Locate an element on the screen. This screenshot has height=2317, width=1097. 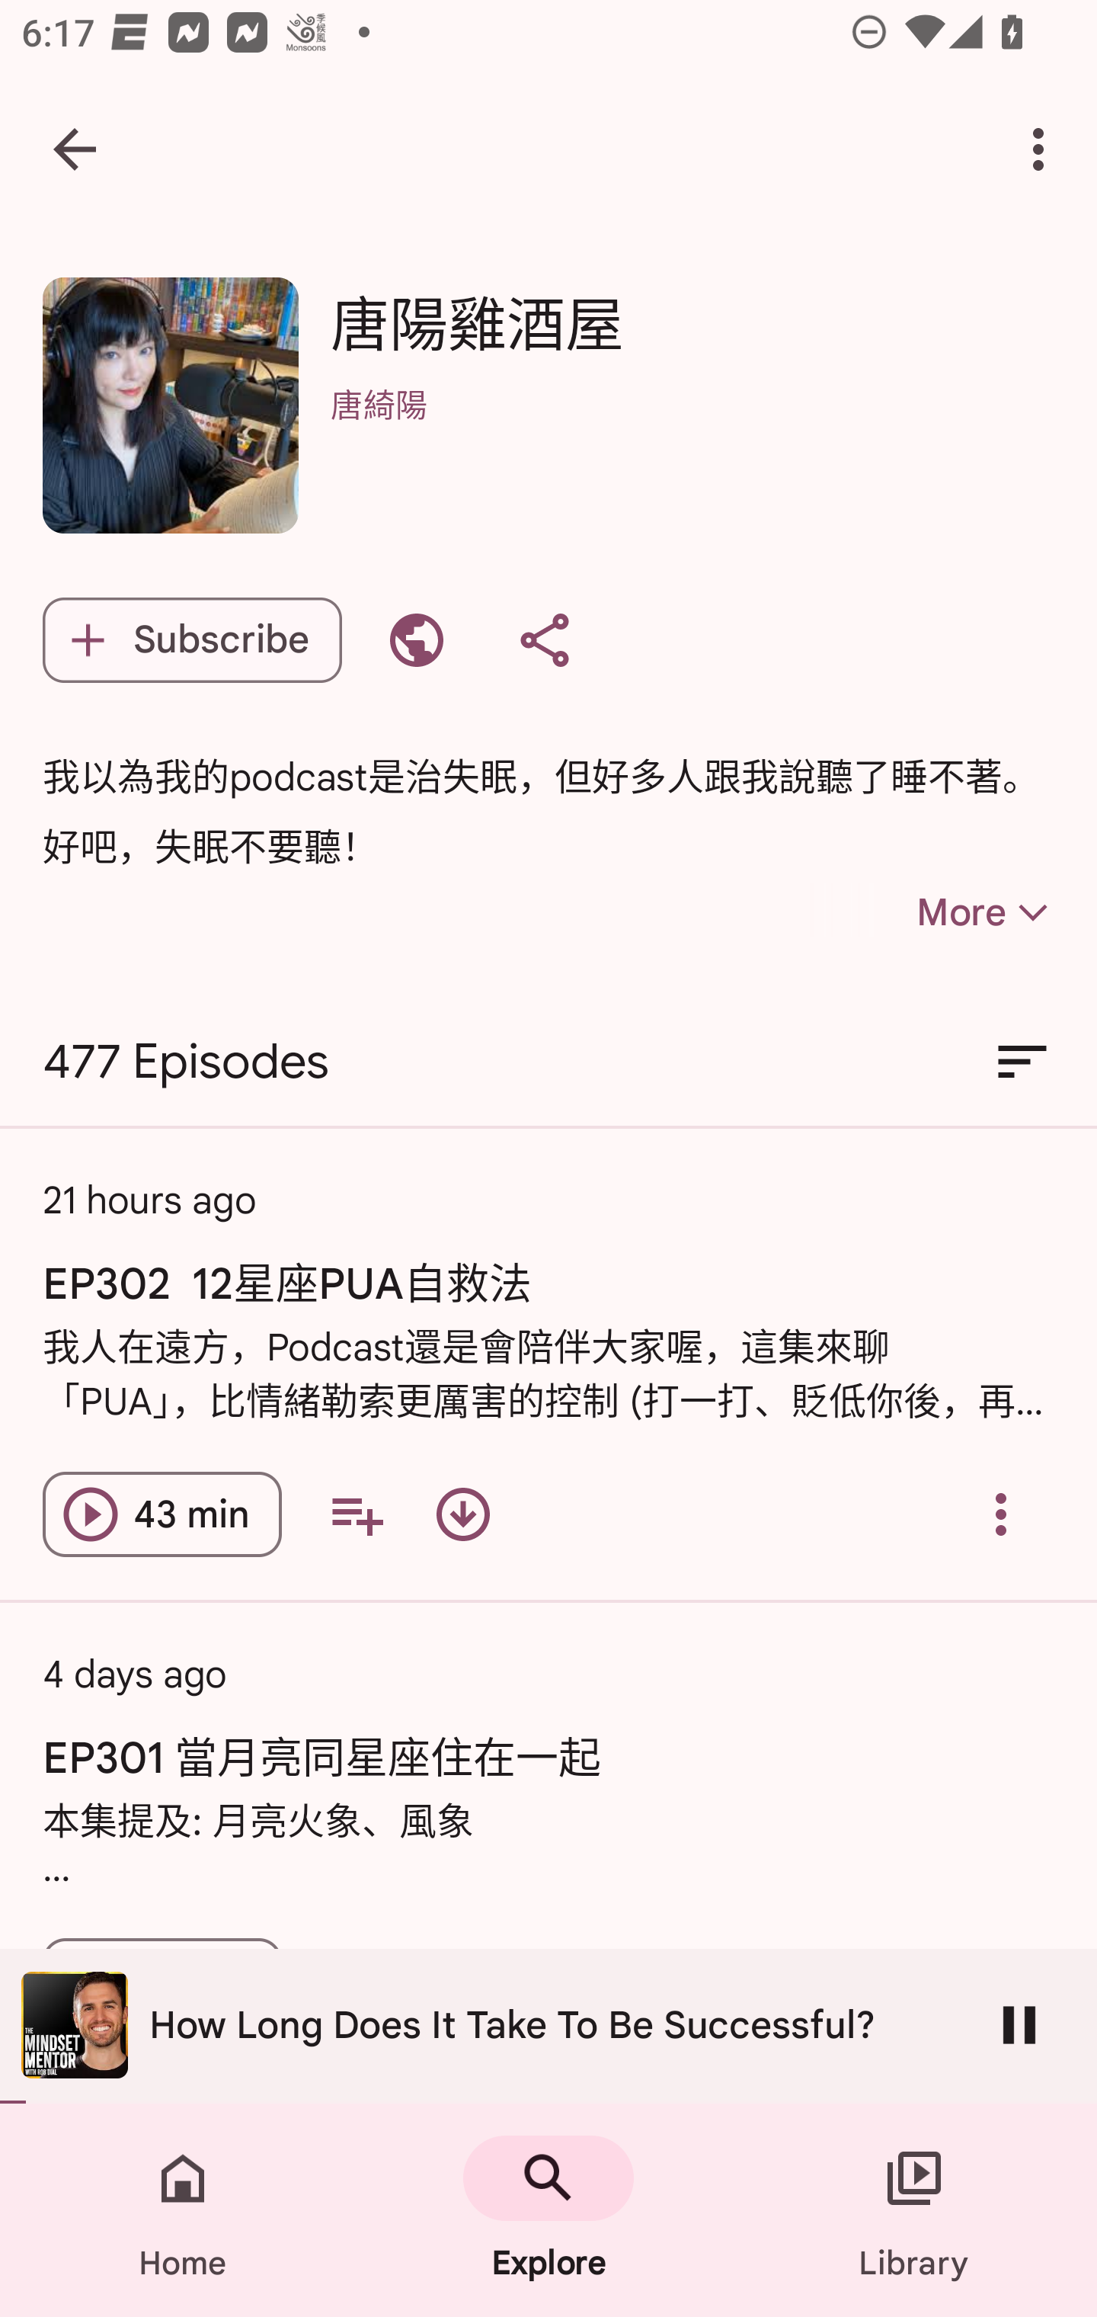
Add to your queue is located at coordinates (357, 1514).